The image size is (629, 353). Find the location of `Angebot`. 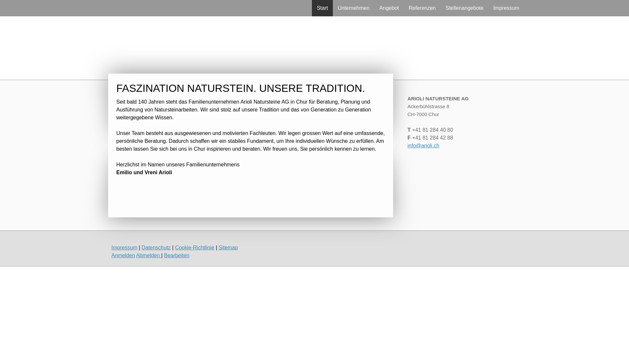

Angebot is located at coordinates (389, 8).